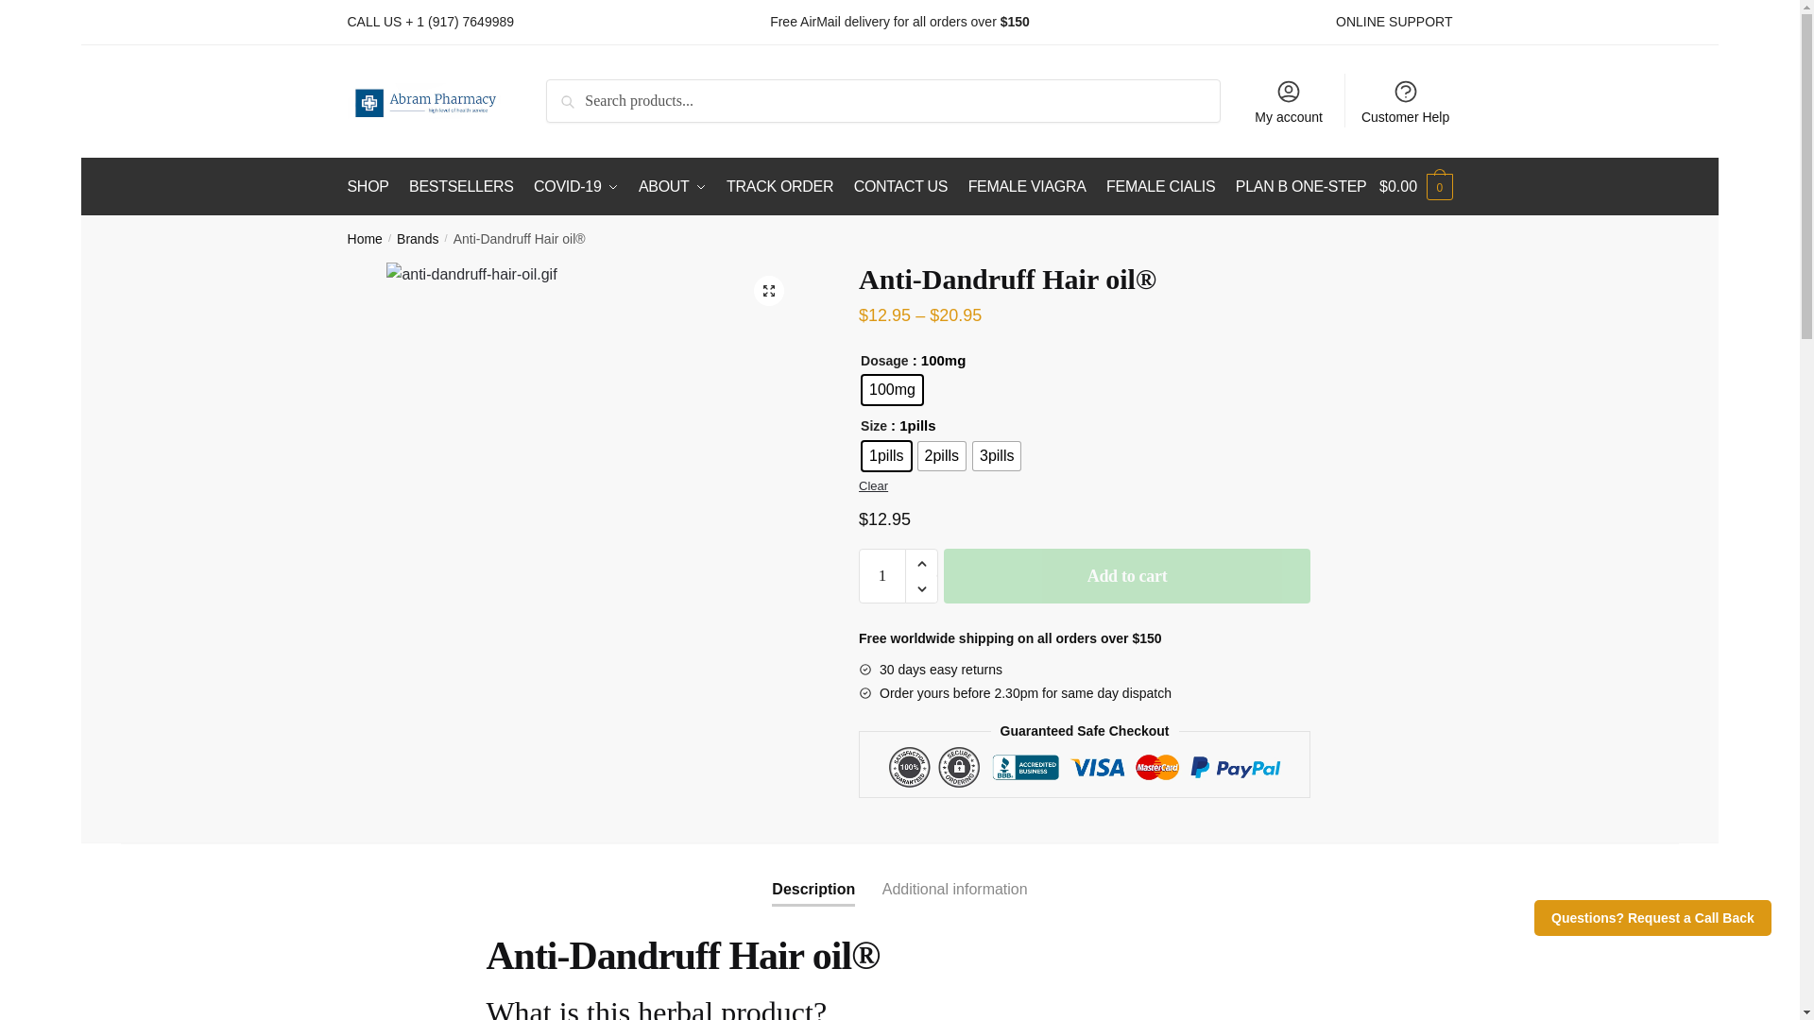 The width and height of the screenshot is (1814, 1020). What do you see at coordinates (1288, 100) in the screenshot?
I see `My account` at bounding box center [1288, 100].